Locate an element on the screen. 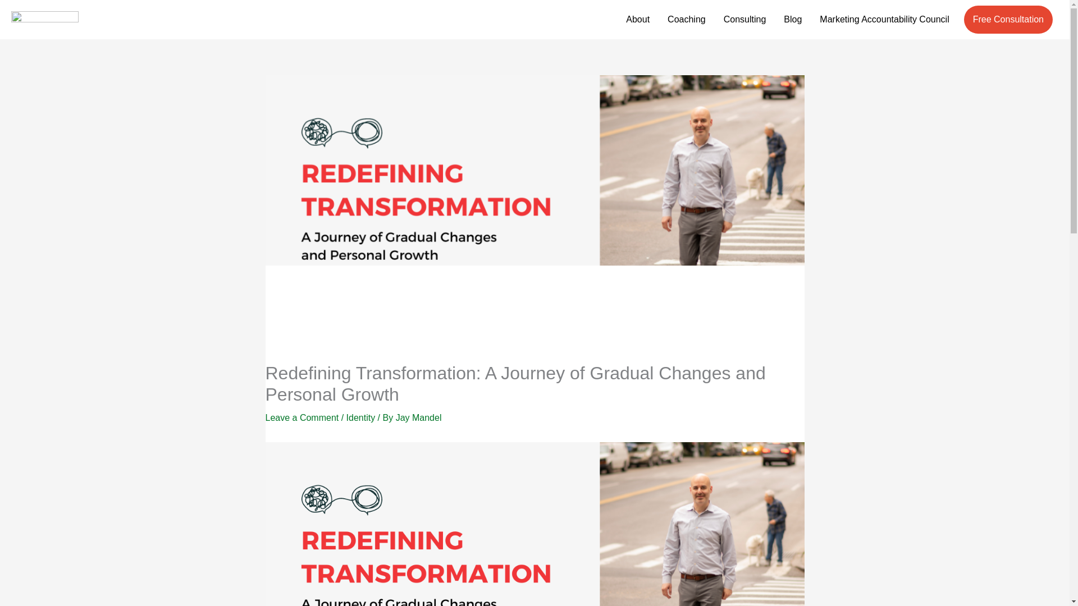 The height and width of the screenshot is (606, 1078). Identity is located at coordinates (360, 417).